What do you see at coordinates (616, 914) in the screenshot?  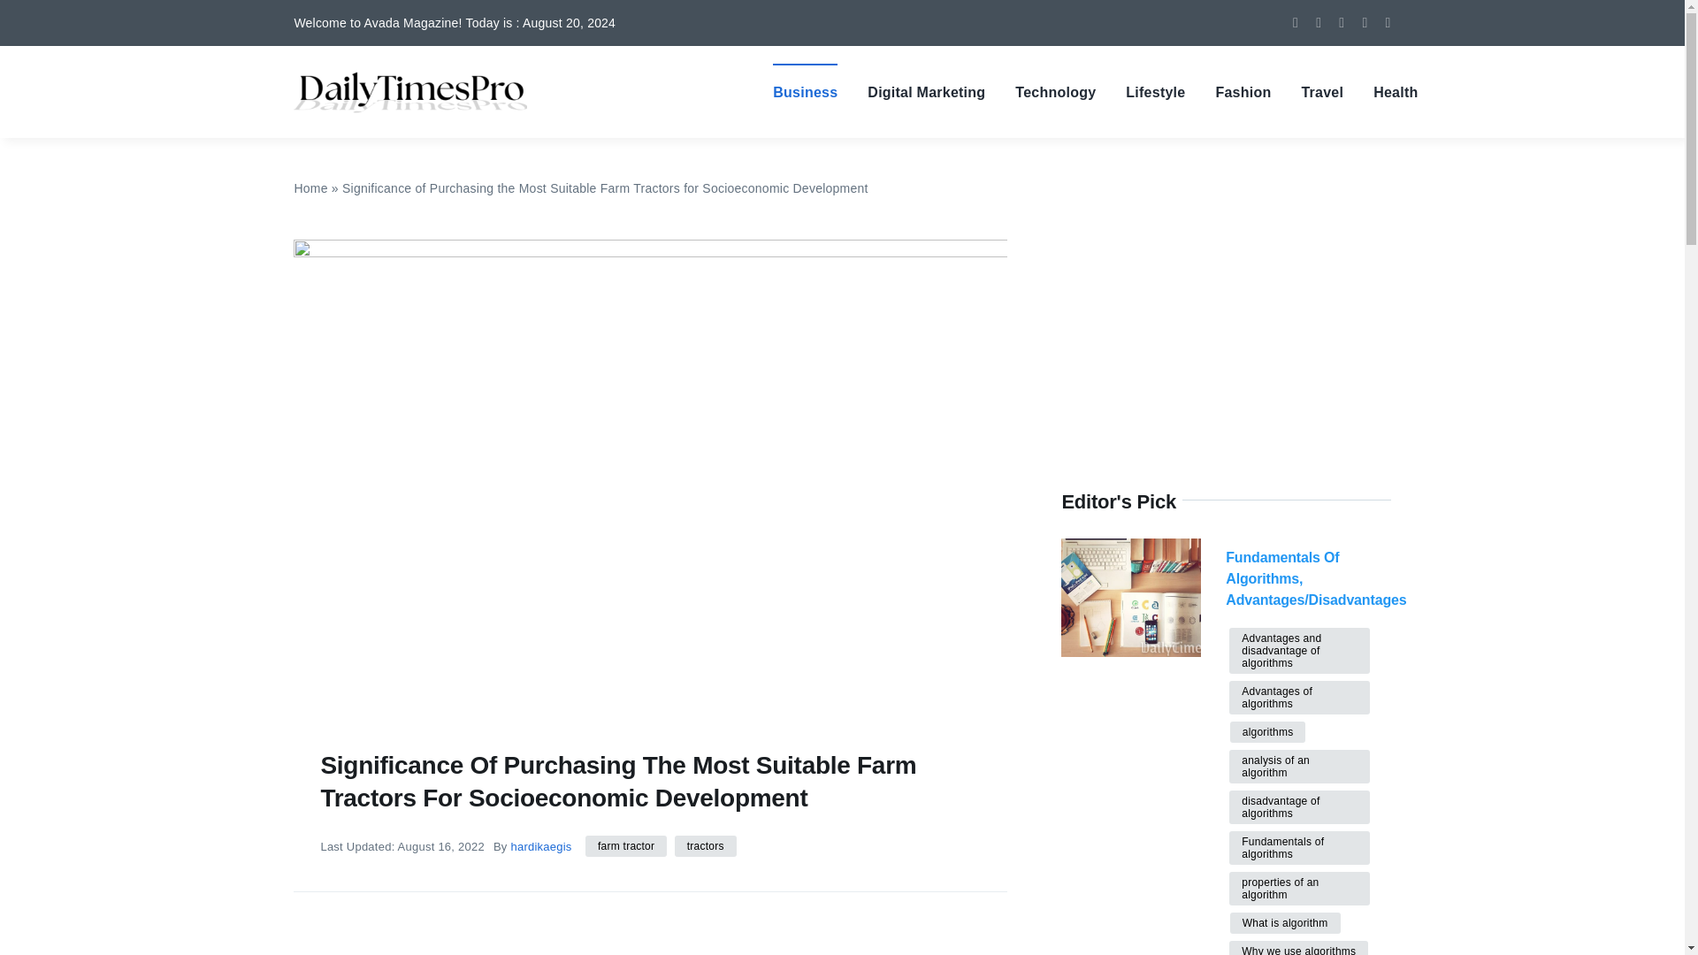 I see `Advertisement` at bounding box center [616, 914].